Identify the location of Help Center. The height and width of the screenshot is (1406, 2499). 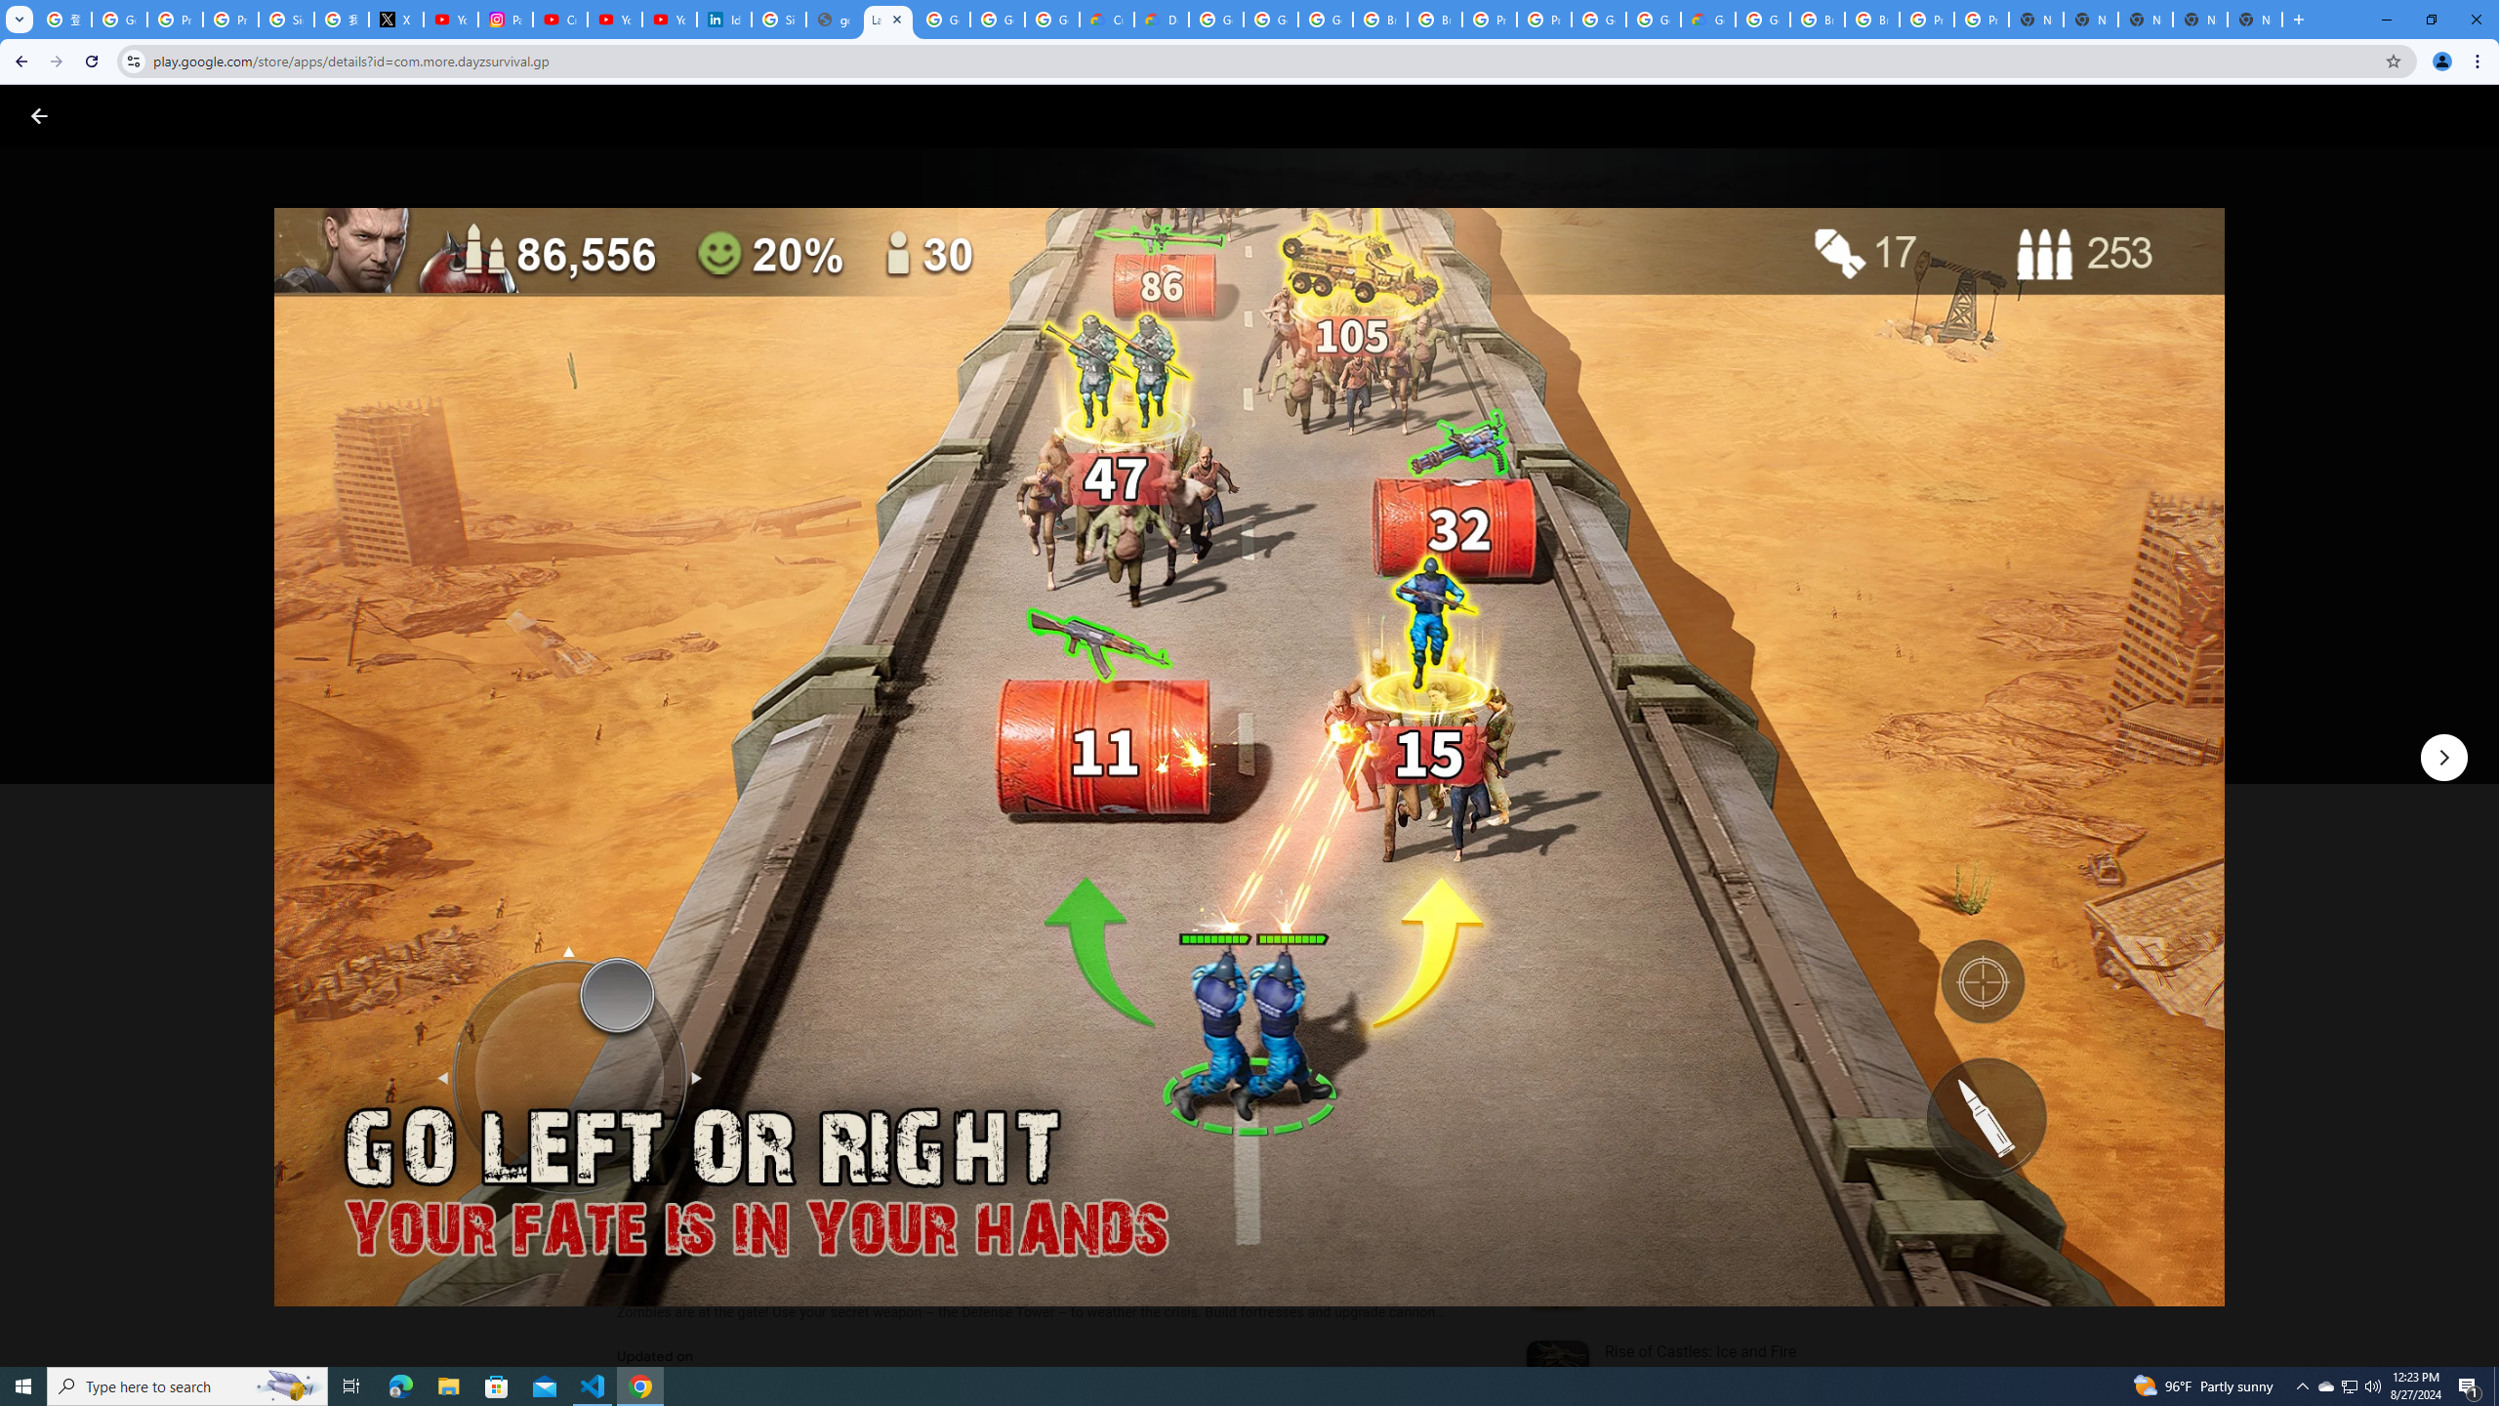
(2419, 115).